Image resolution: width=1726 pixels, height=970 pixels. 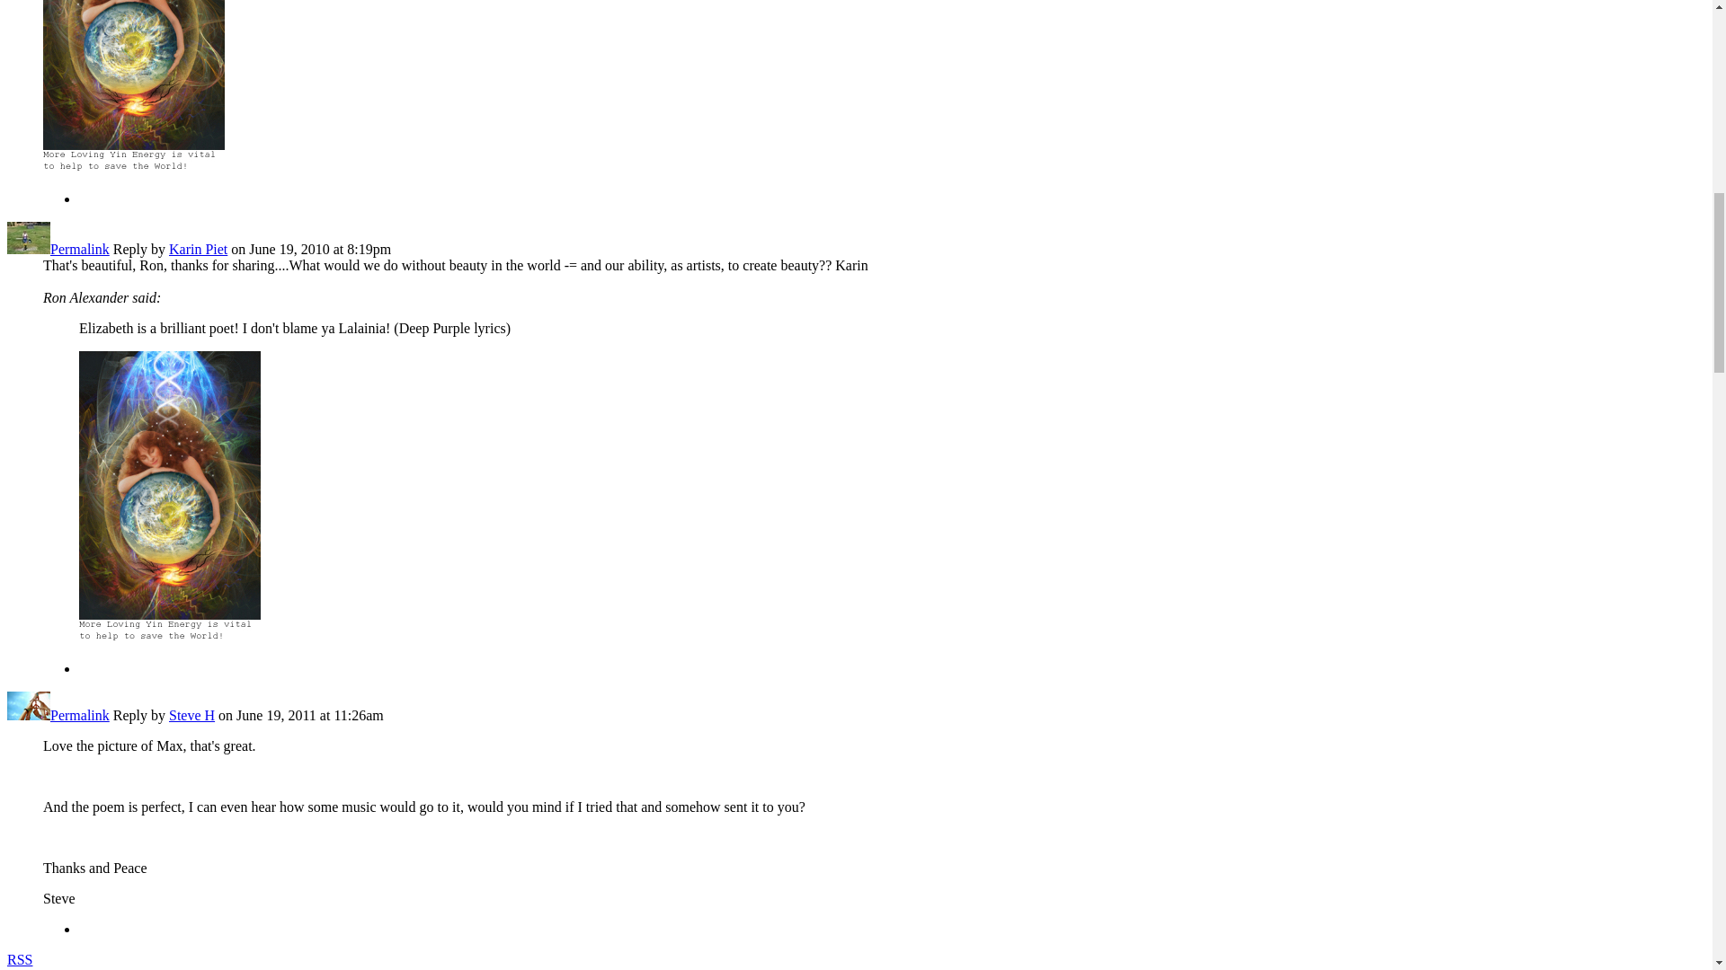 I want to click on Karin Piet, so click(x=28, y=249).